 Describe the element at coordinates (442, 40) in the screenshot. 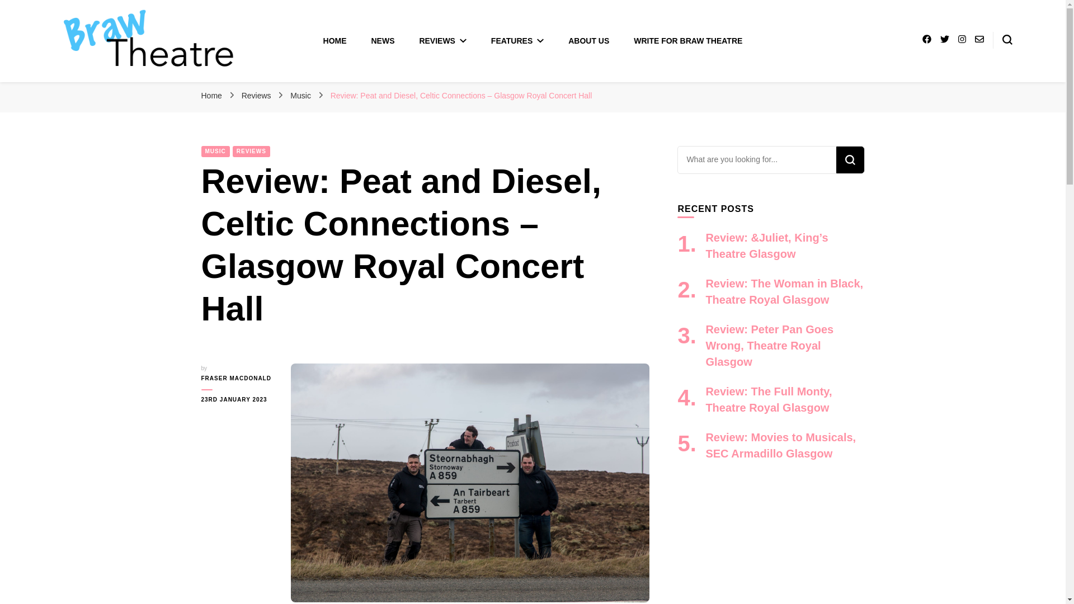

I see `REVIEWS` at that location.